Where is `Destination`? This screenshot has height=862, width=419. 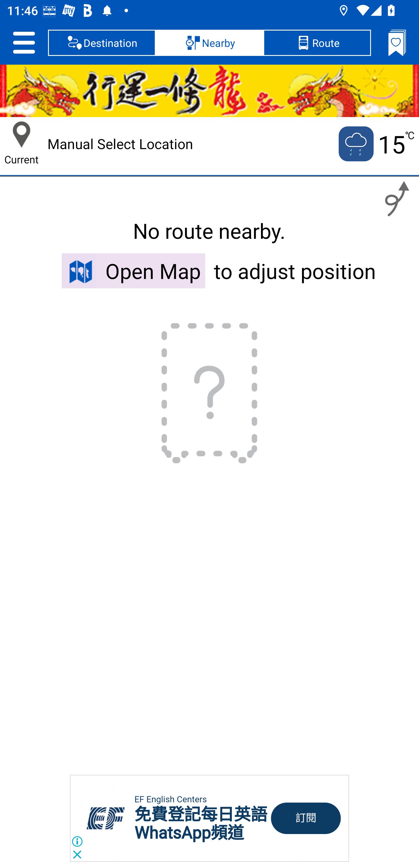 Destination is located at coordinates (102, 43).